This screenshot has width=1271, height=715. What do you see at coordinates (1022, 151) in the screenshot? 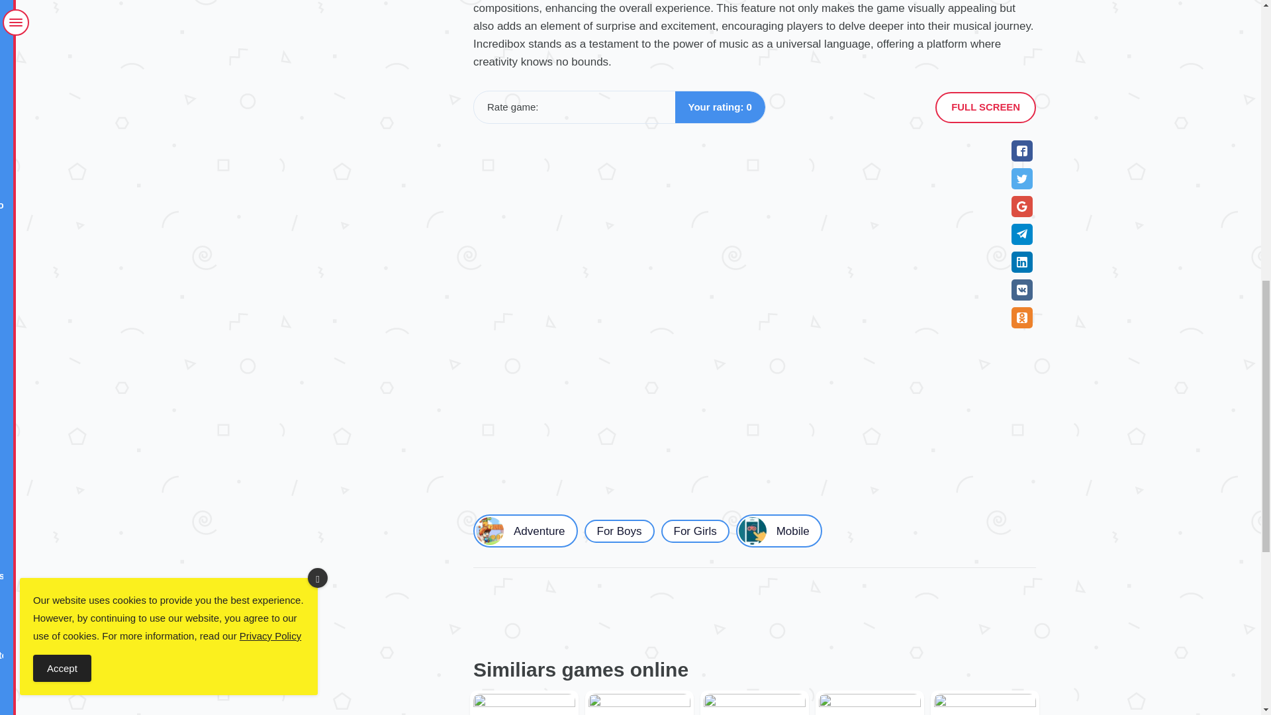
I see `Share link on Facebook` at bounding box center [1022, 151].